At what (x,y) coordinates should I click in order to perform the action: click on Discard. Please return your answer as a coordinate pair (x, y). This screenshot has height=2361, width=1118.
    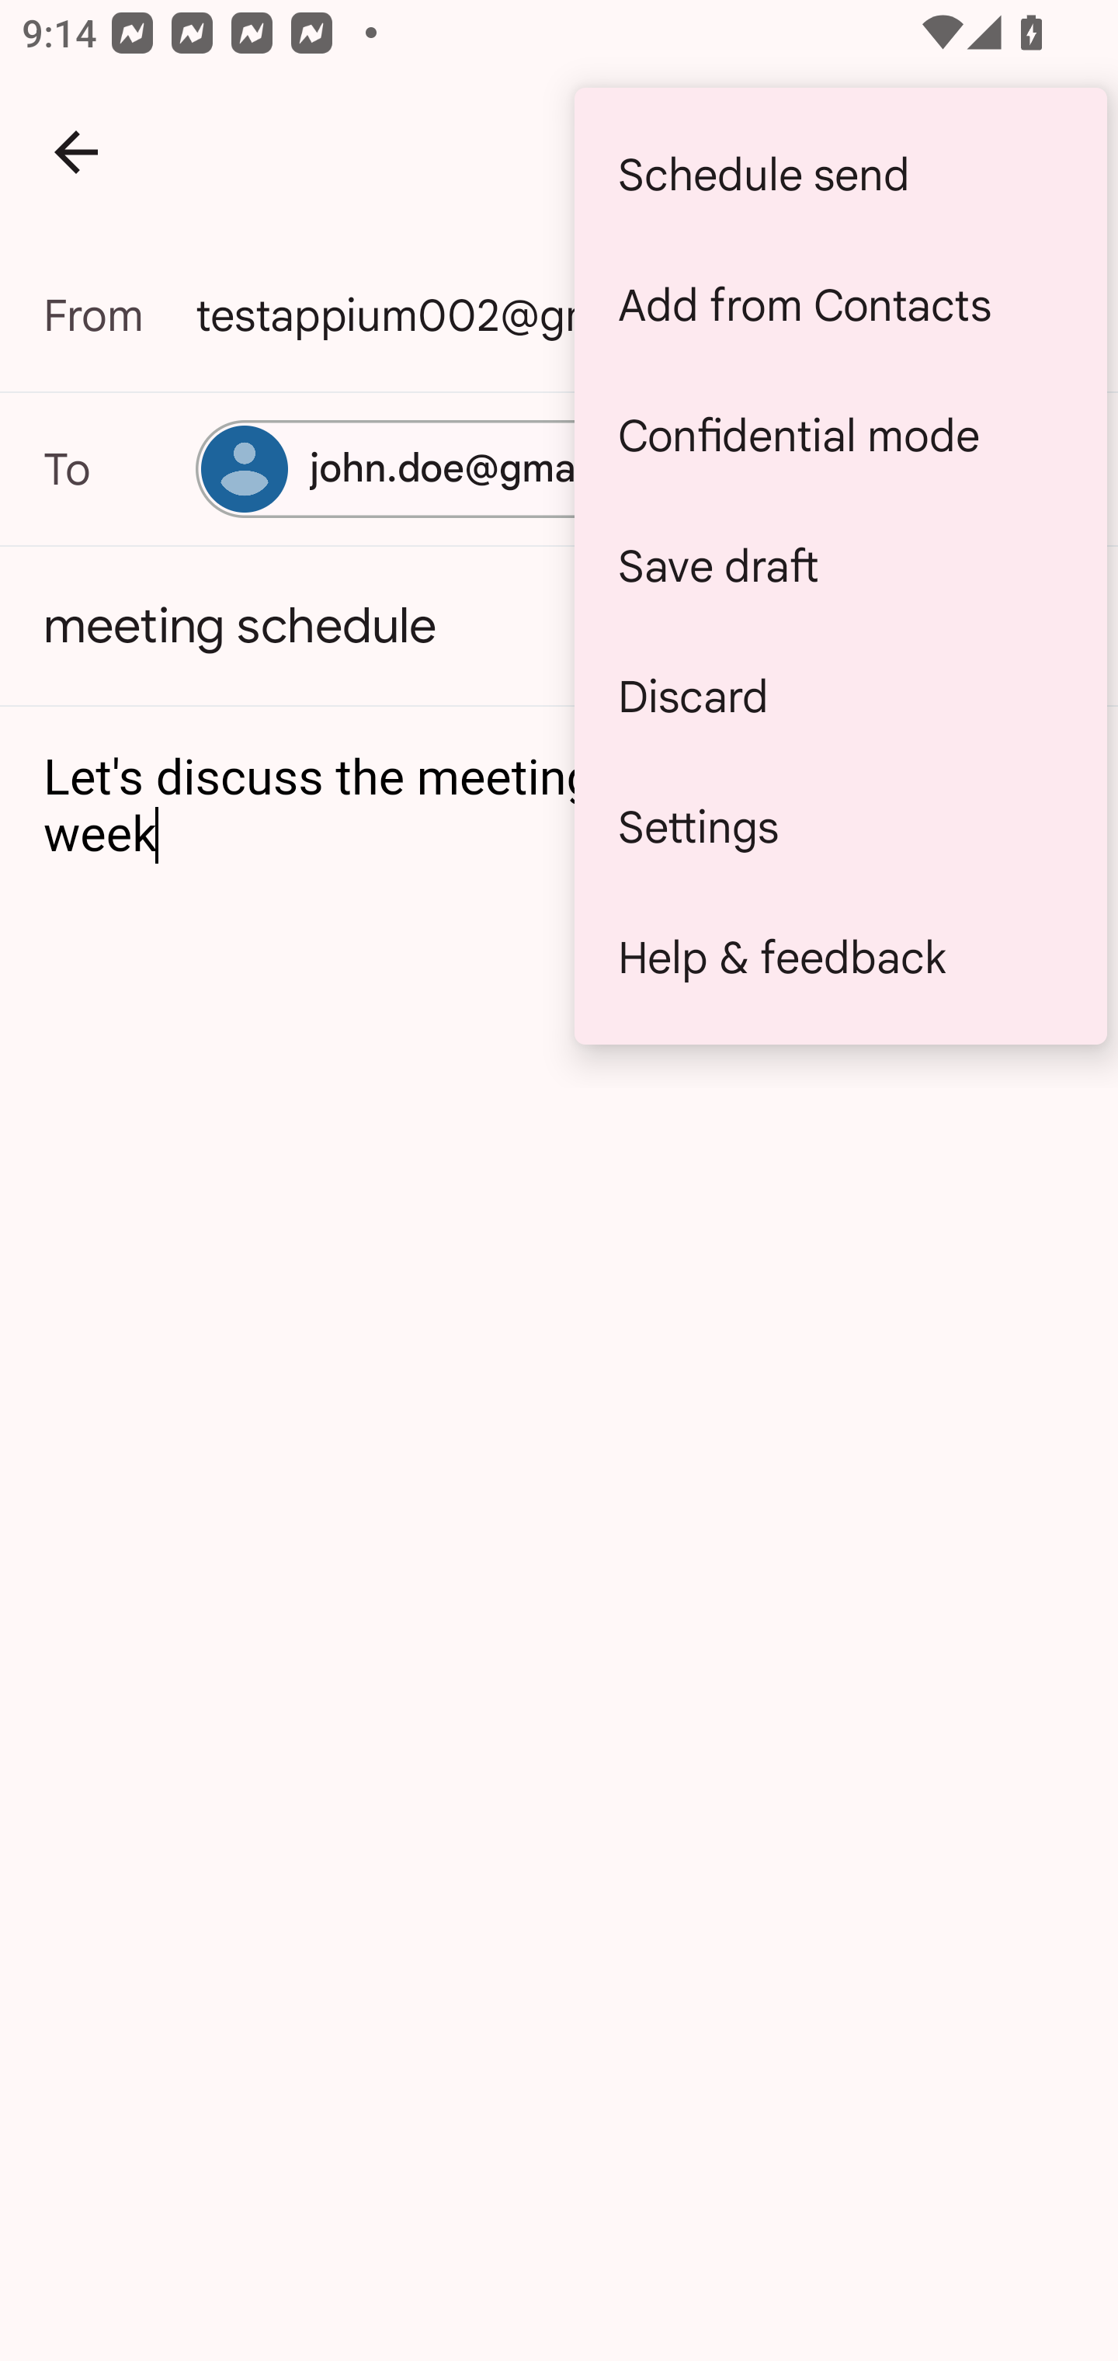
    Looking at the image, I should click on (840, 696).